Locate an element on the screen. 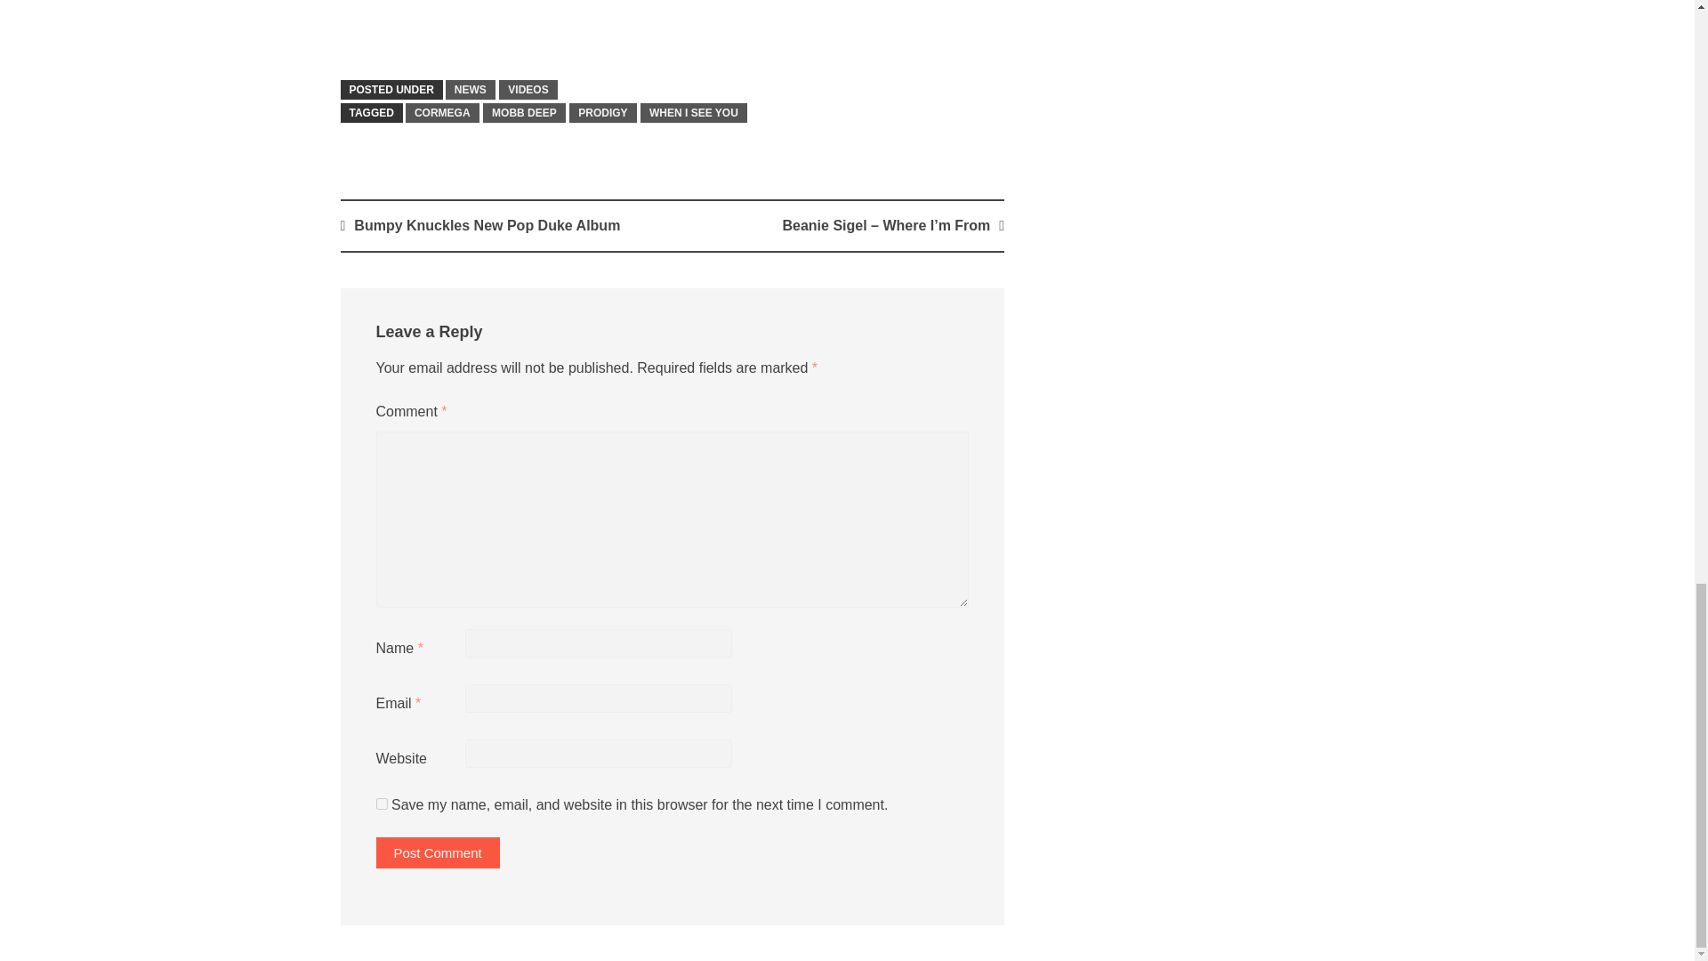  NEWS is located at coordinates (470, 89).